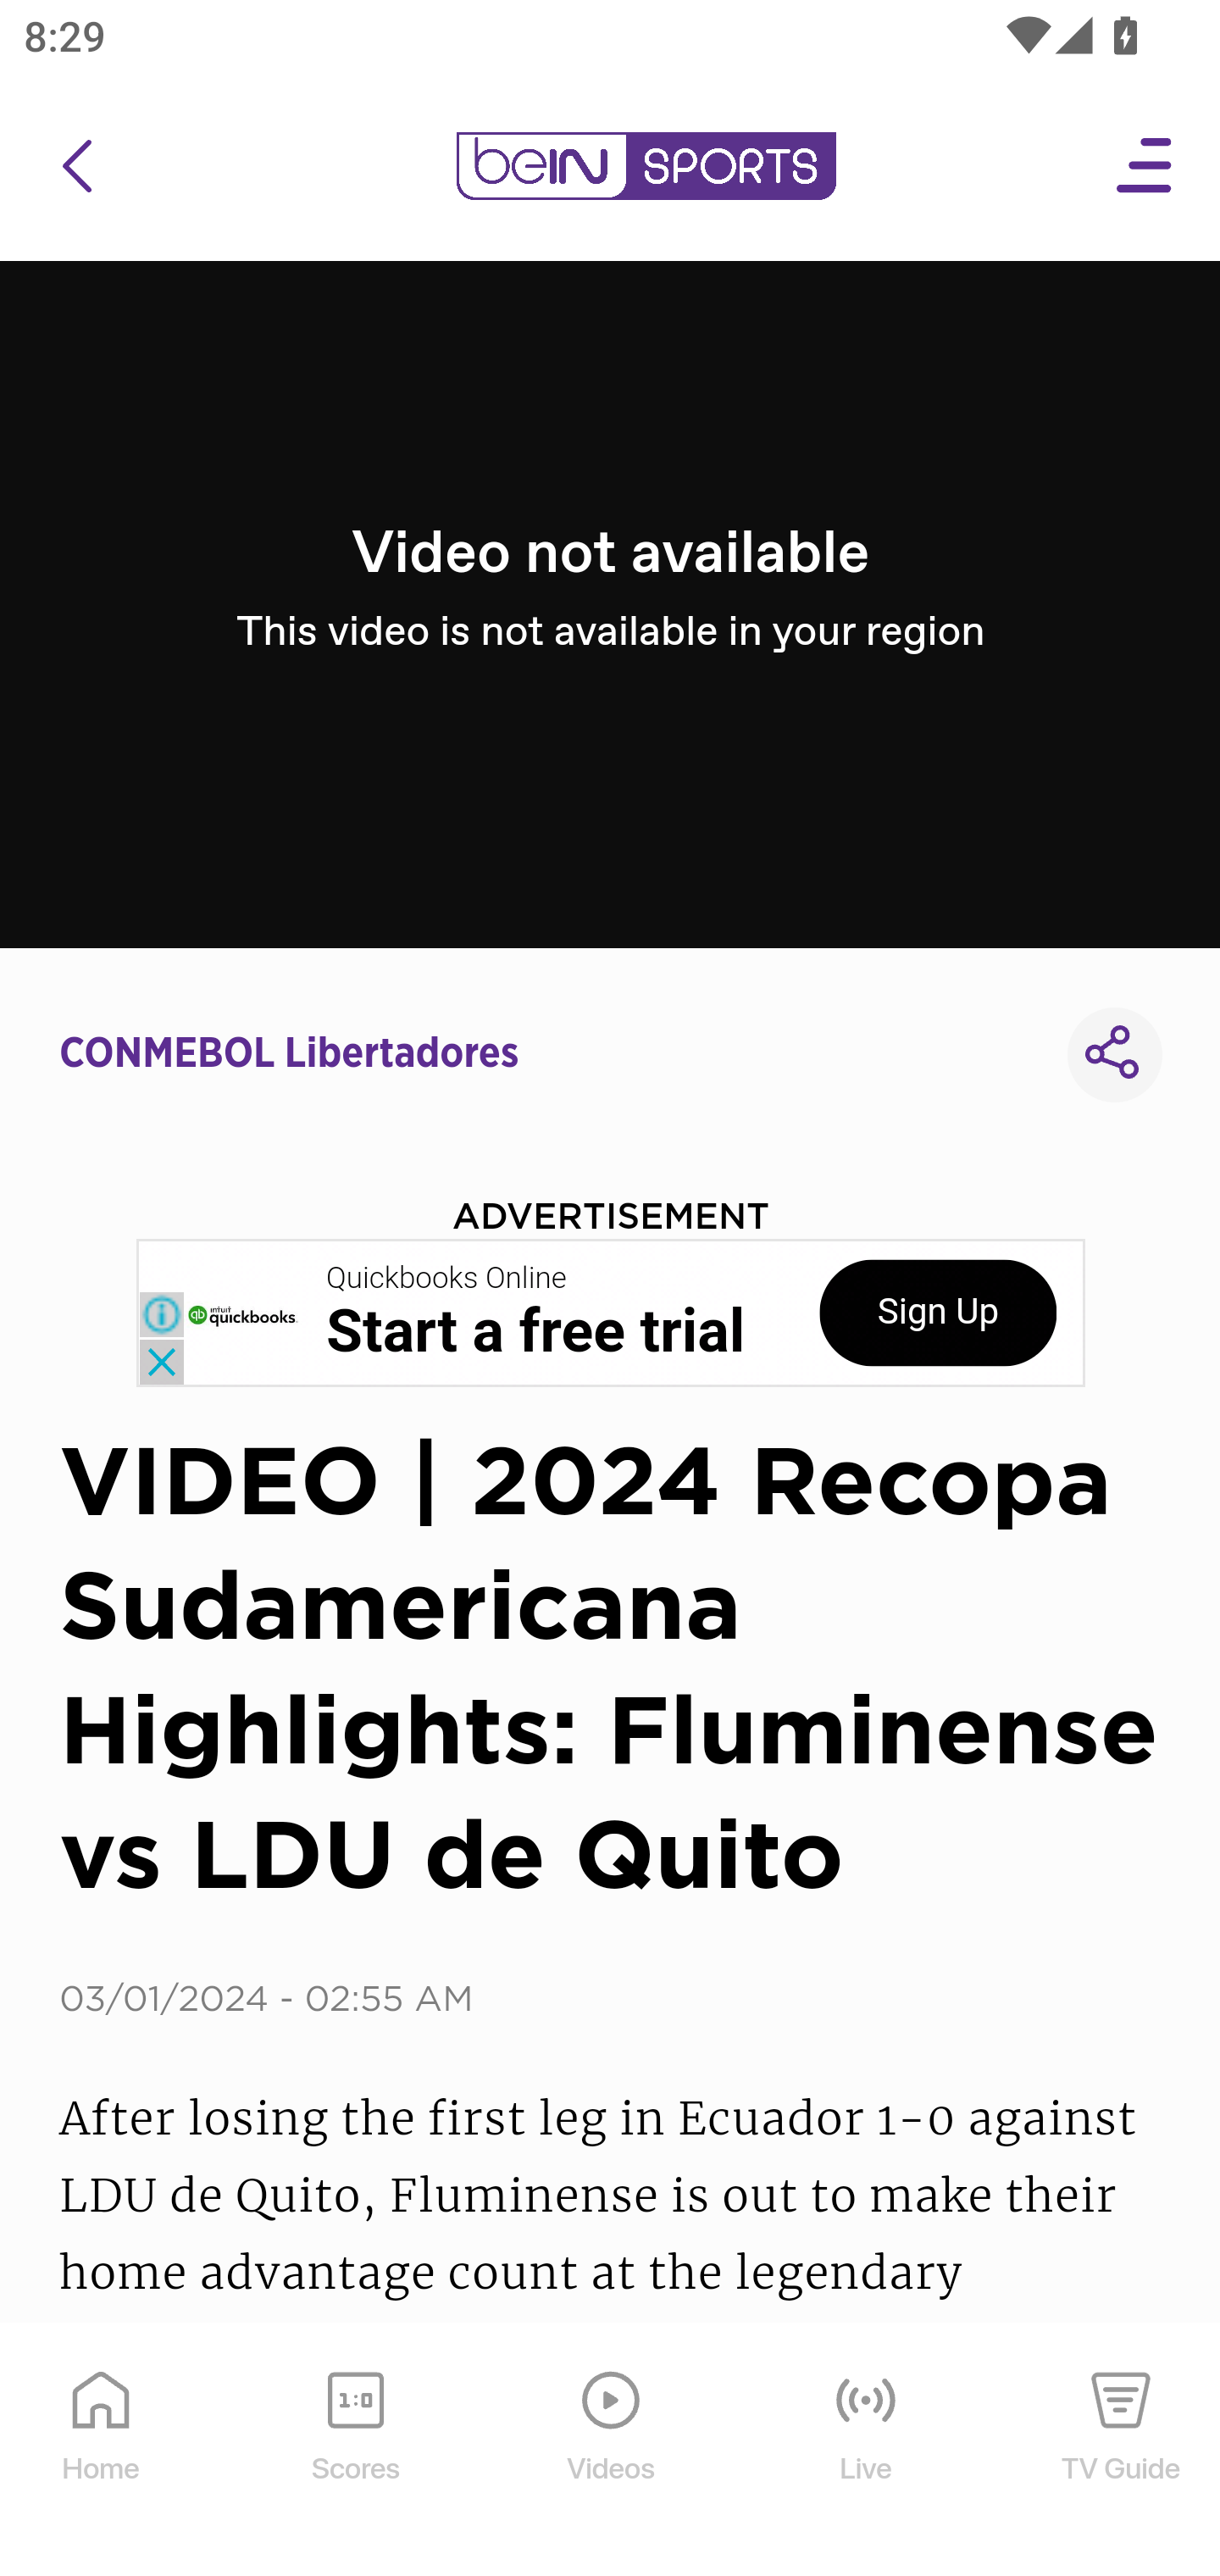  I want to click on Quickbooks Online, so click(447, 1279).